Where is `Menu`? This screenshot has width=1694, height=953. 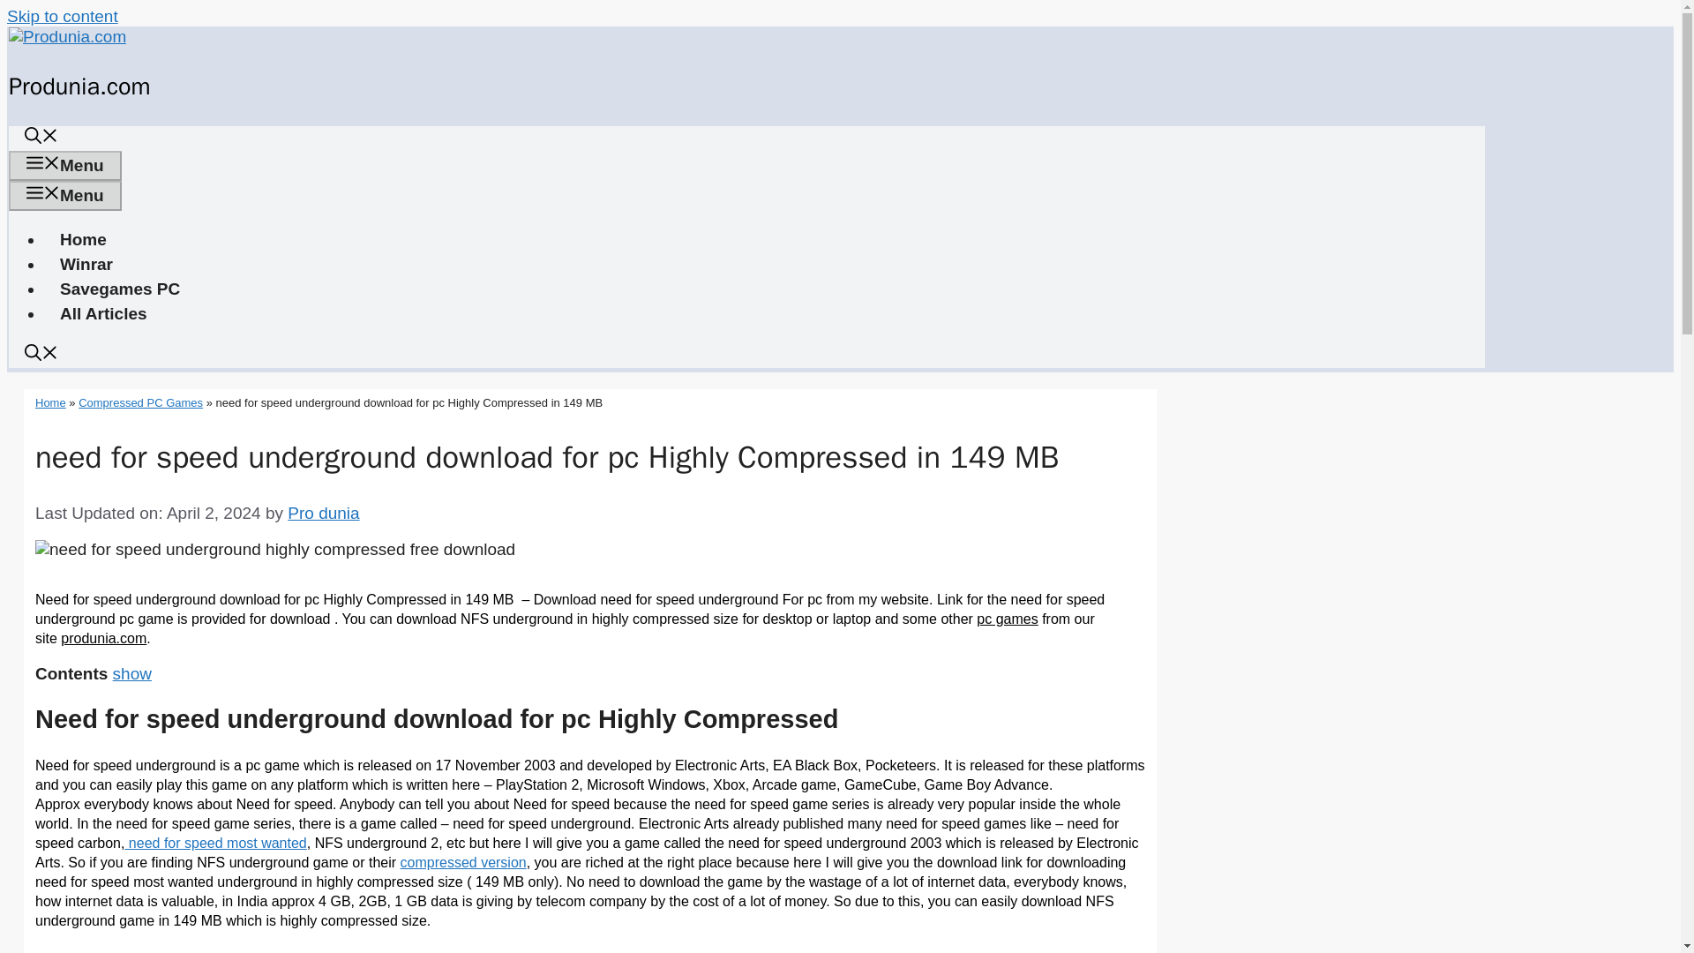 Menu is located at coordinates (65, 166).